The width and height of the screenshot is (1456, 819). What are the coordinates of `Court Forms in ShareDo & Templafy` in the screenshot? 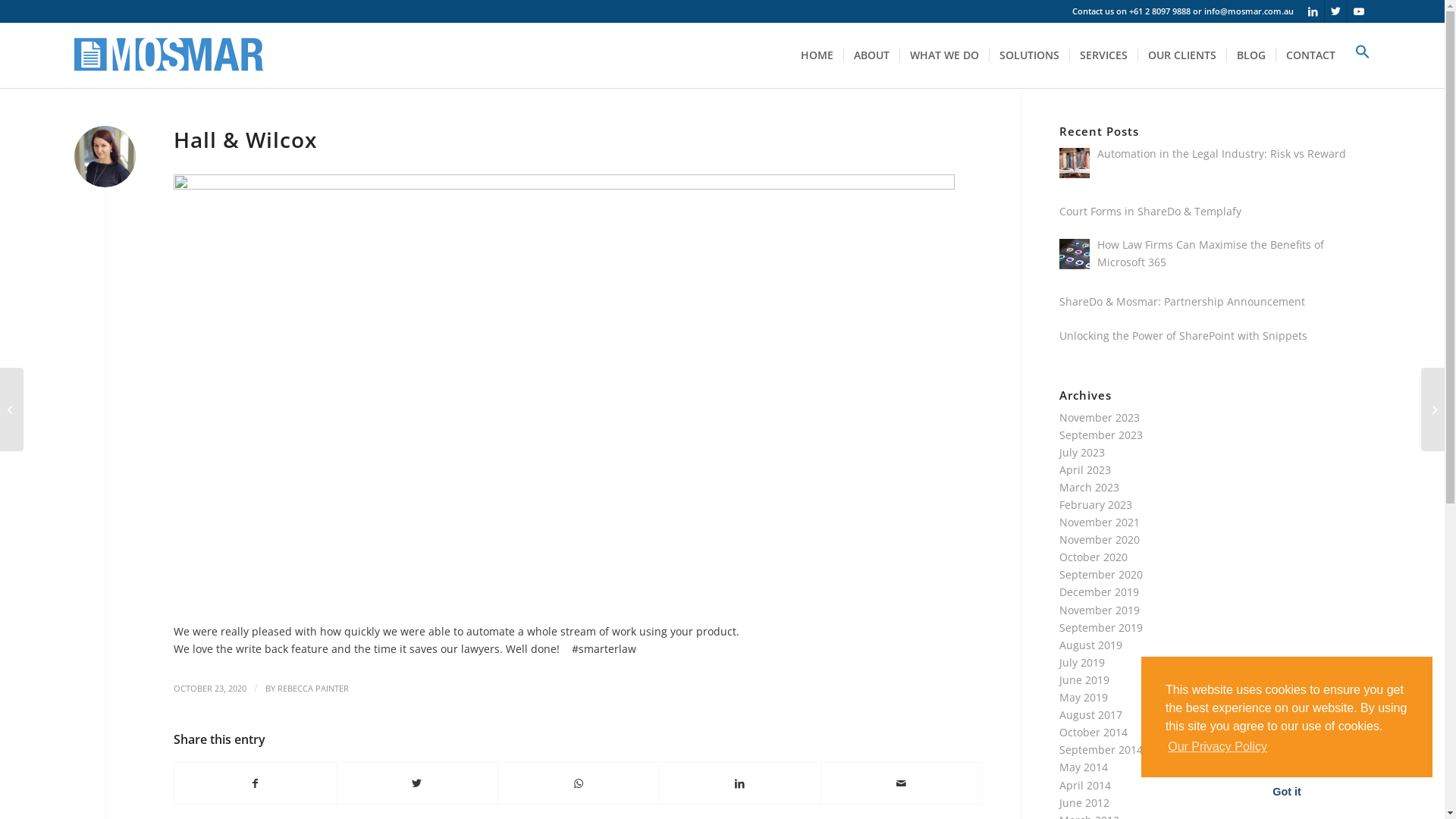 It's located at (1150, 211).